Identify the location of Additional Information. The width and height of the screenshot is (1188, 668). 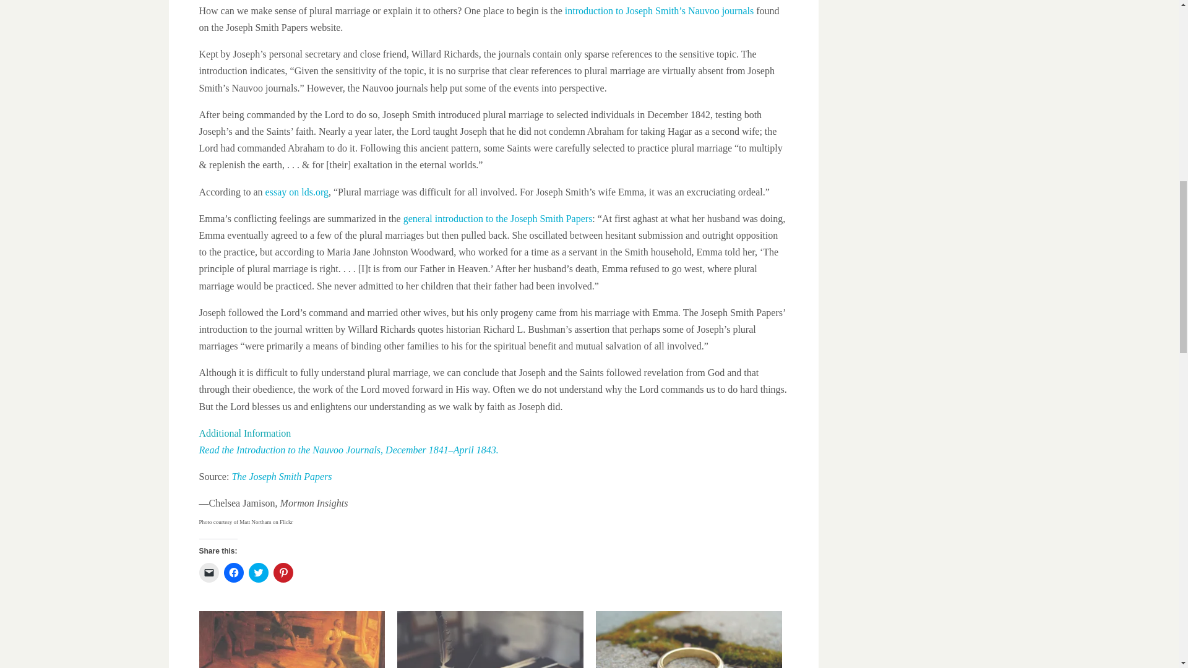
(245, 433).